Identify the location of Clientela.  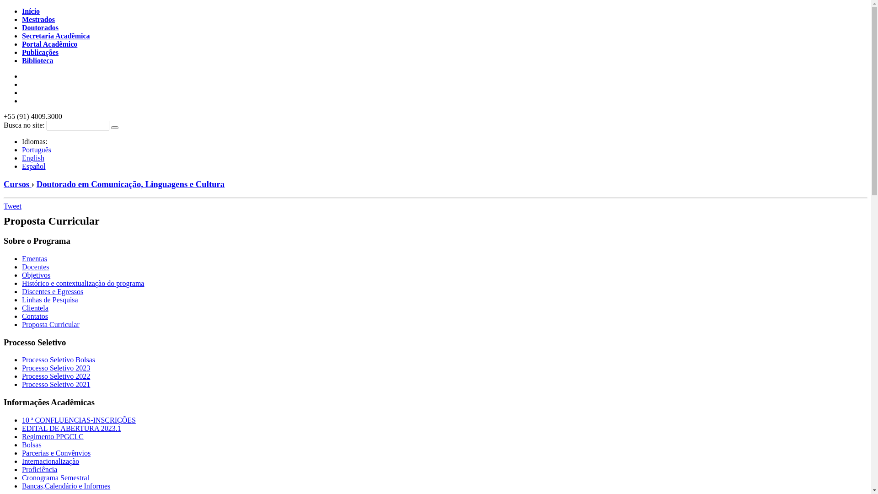
(35, 308).